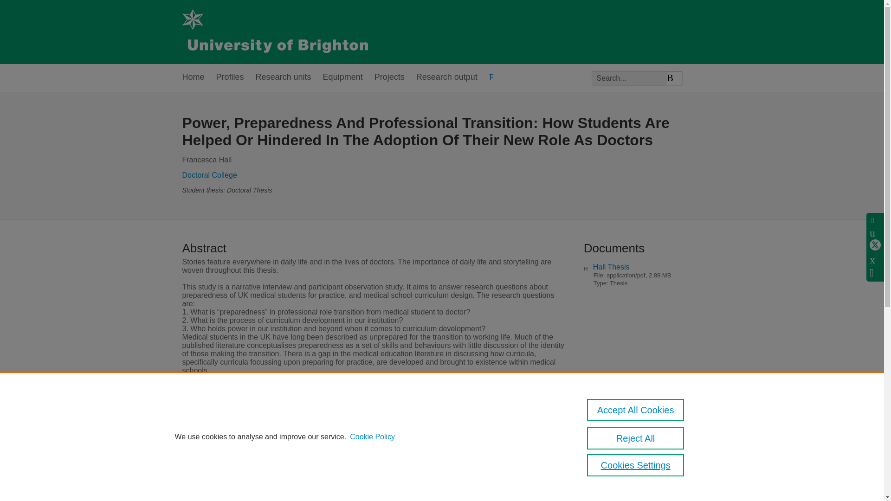  I want to click on Equipment, so click(342, 77).